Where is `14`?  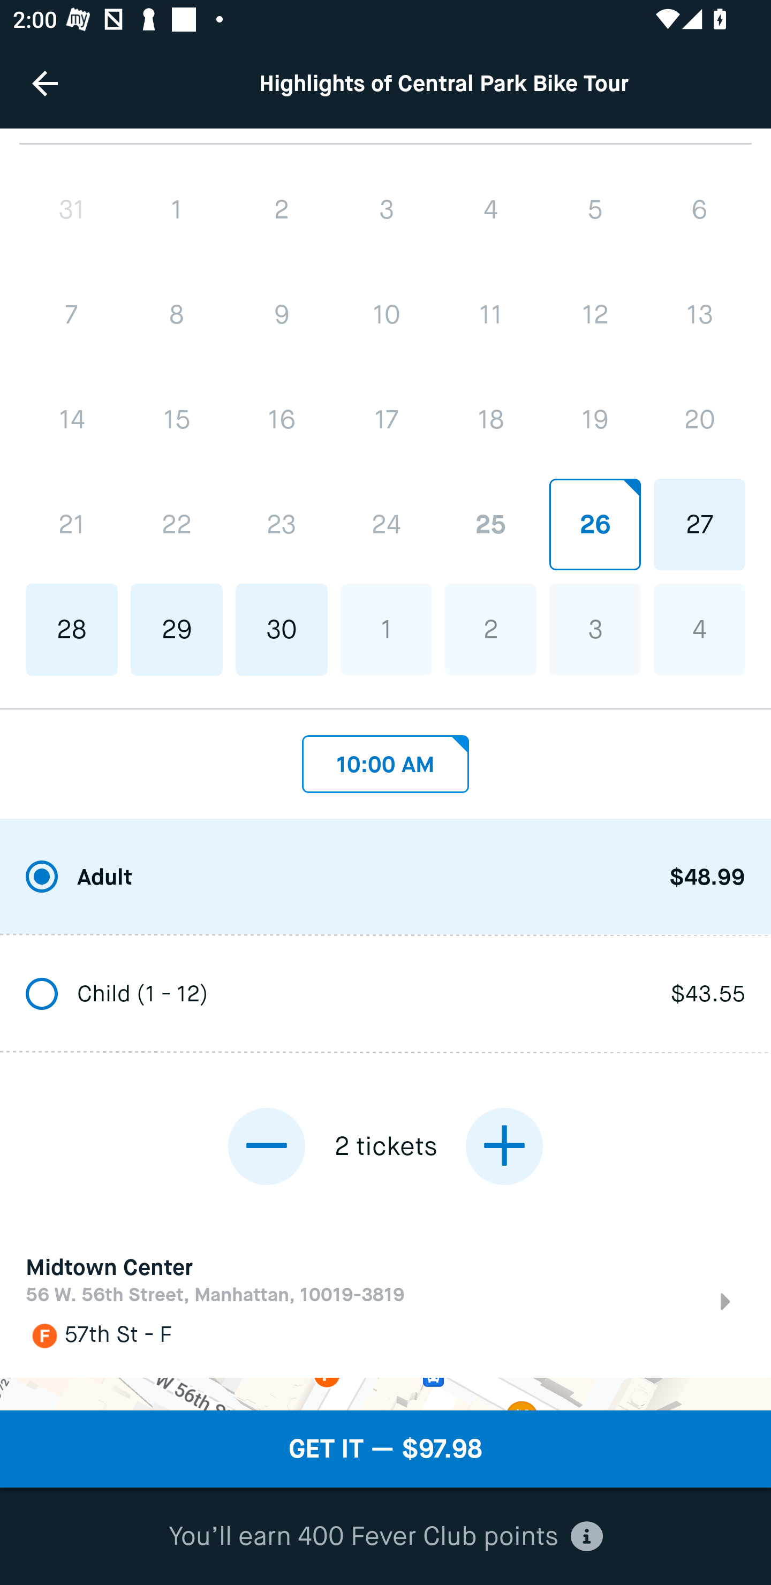
14 is located at coordinates (72, 420).